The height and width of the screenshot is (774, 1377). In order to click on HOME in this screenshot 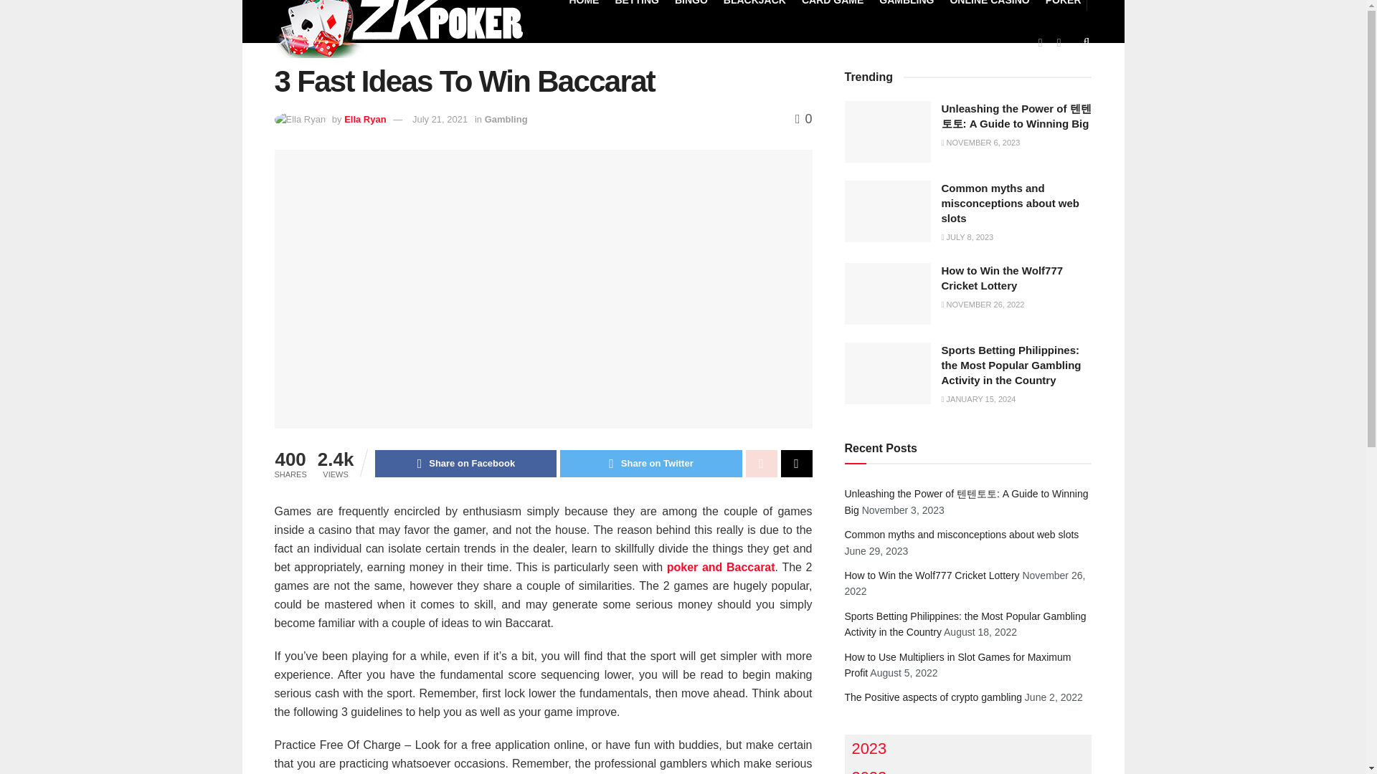, I will do `click(584, 11)`.